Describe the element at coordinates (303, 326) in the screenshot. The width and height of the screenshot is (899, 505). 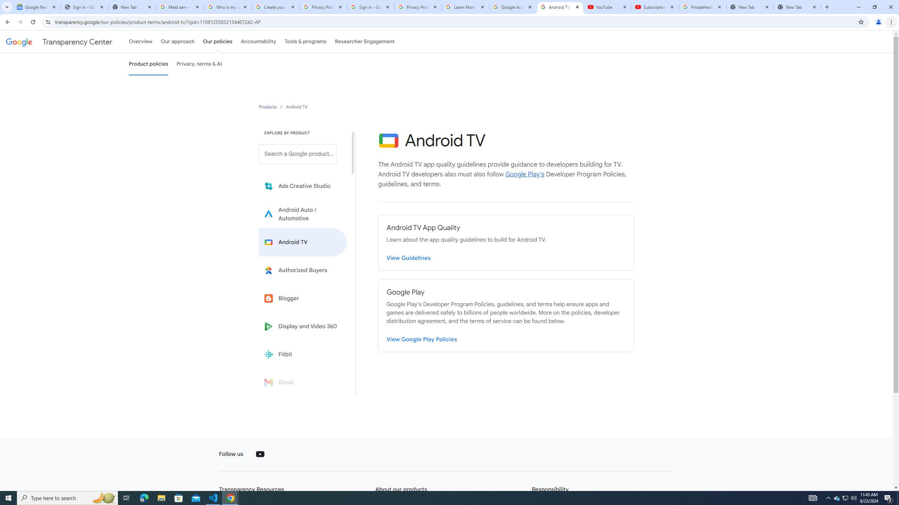
I see `Display and Video 360` at that location.